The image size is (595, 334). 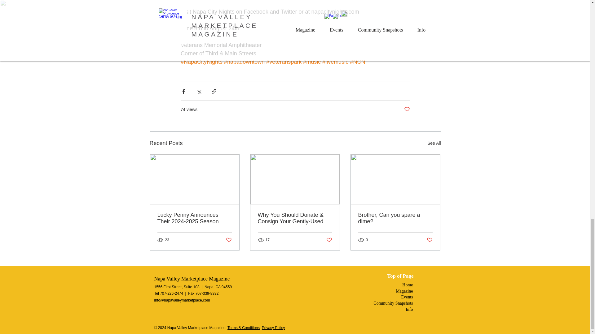 I want to click on Post not marked as liked, so click(x=407, y=109).